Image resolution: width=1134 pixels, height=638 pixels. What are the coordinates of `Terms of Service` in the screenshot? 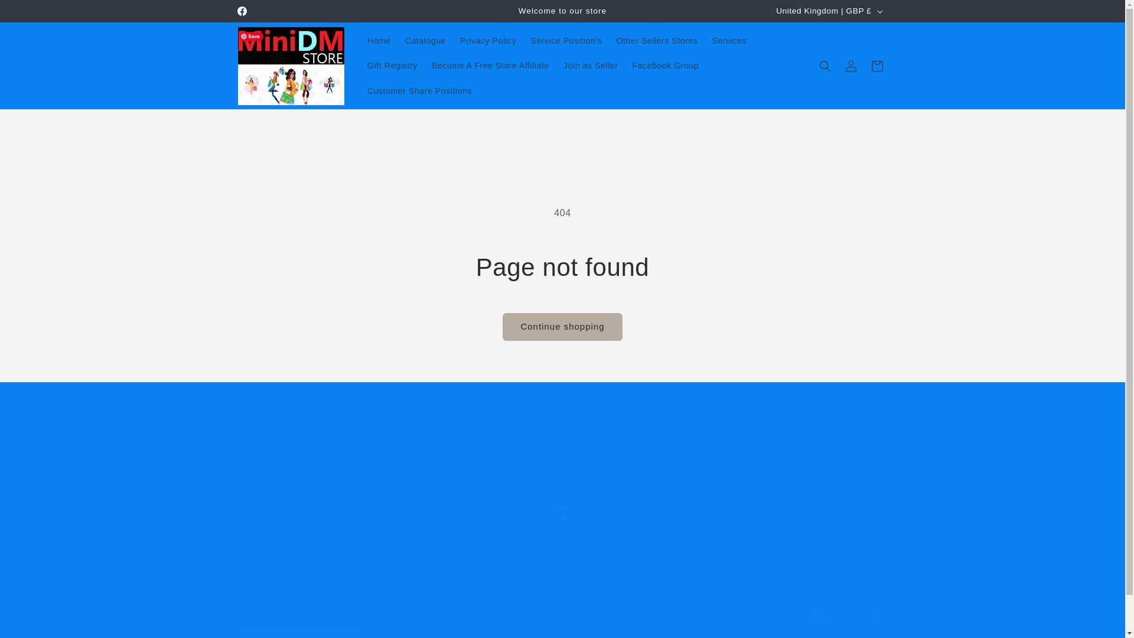 It's located at (526, 463).